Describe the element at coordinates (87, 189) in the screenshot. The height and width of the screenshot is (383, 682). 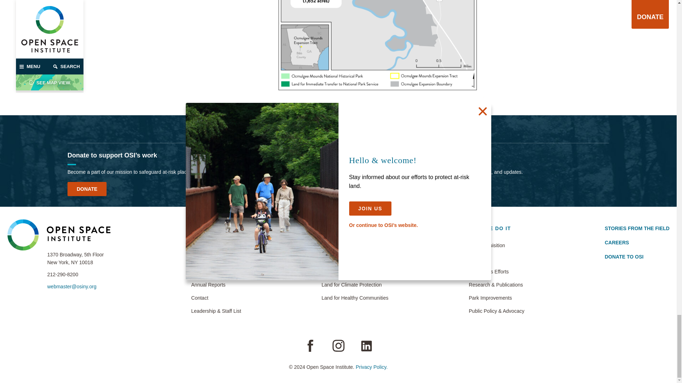
I see `DONATE` at that location.